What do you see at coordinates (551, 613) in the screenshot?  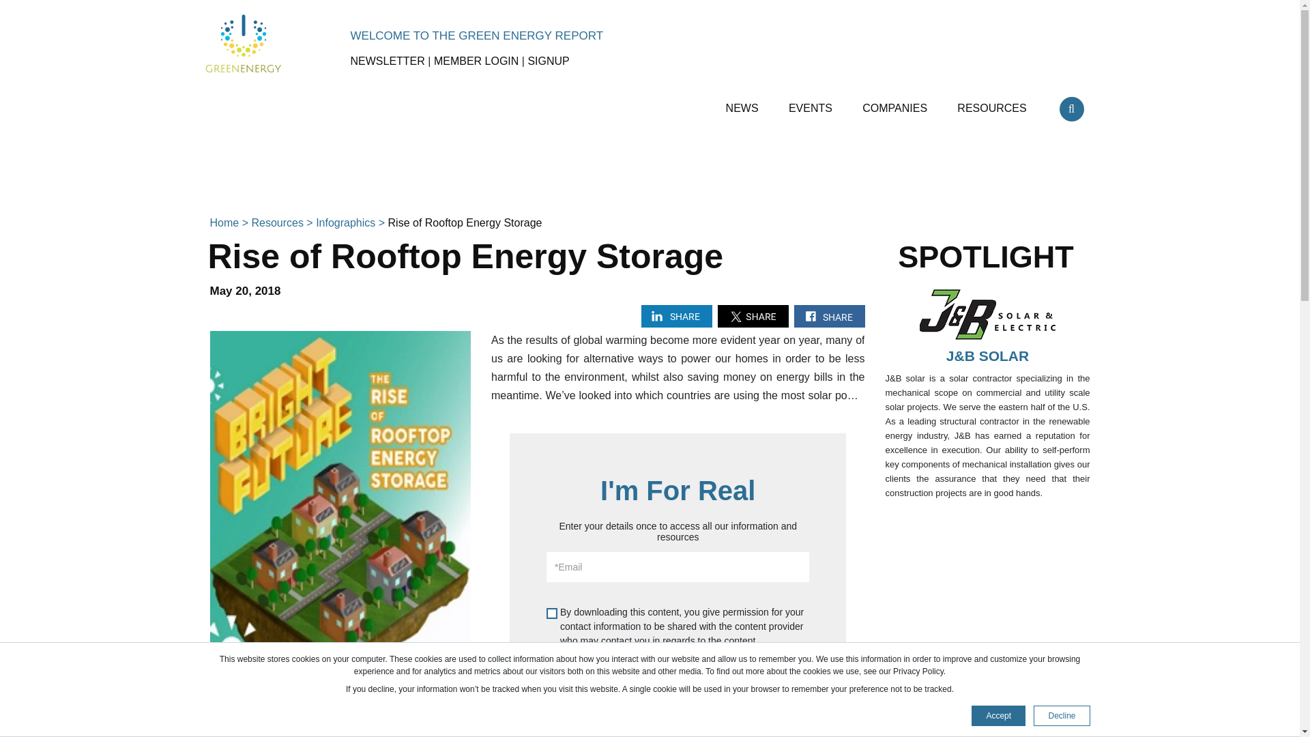 I see `on` at bounding box center [551, 613].